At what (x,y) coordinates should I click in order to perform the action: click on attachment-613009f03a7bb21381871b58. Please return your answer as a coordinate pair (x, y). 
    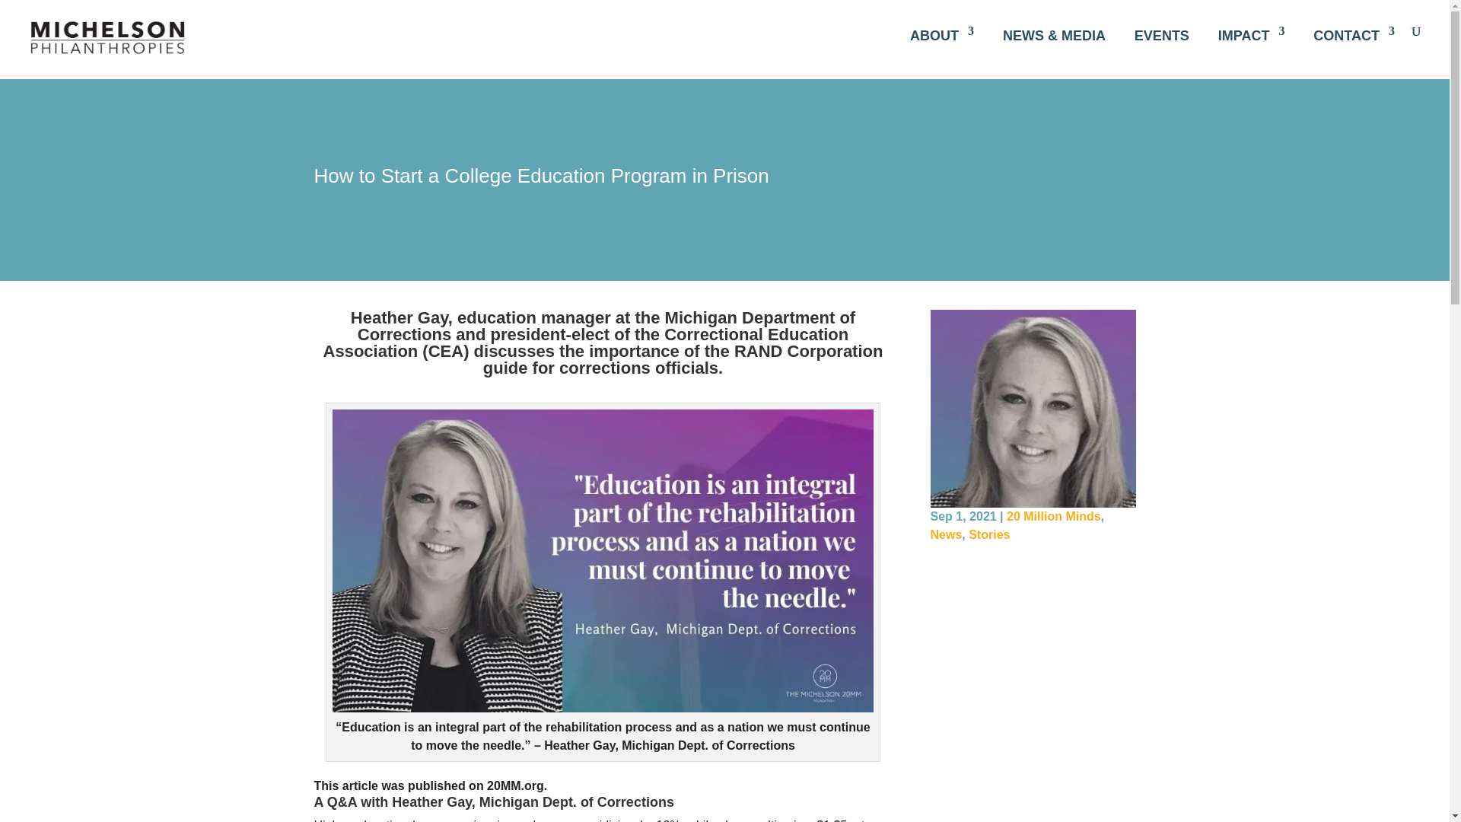
    Looking at the image, I should click on (1032, 409).